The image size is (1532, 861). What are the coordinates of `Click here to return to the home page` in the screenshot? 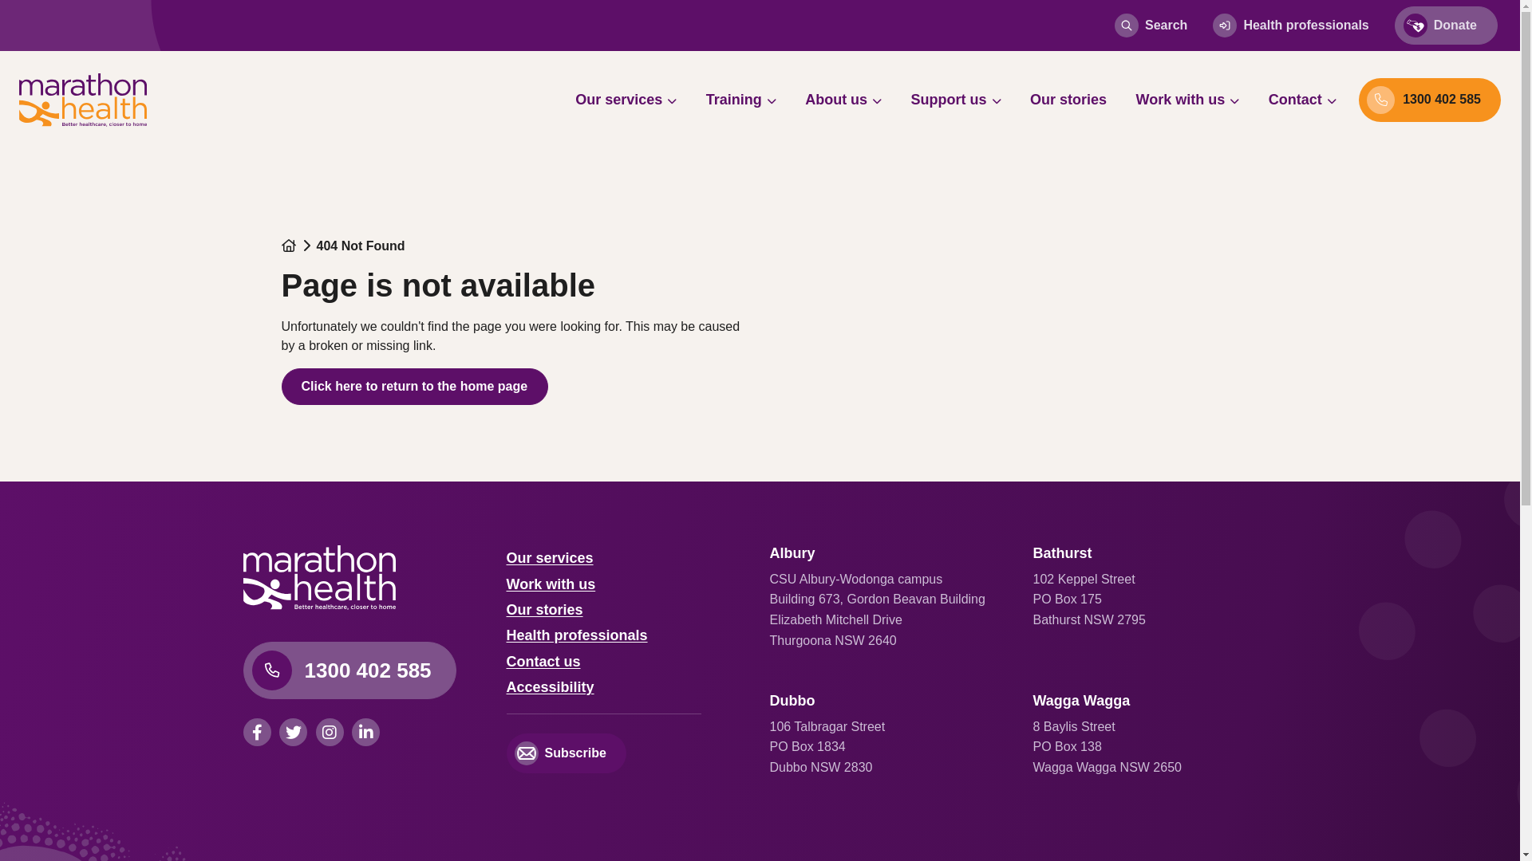 It's located at (415, 387).